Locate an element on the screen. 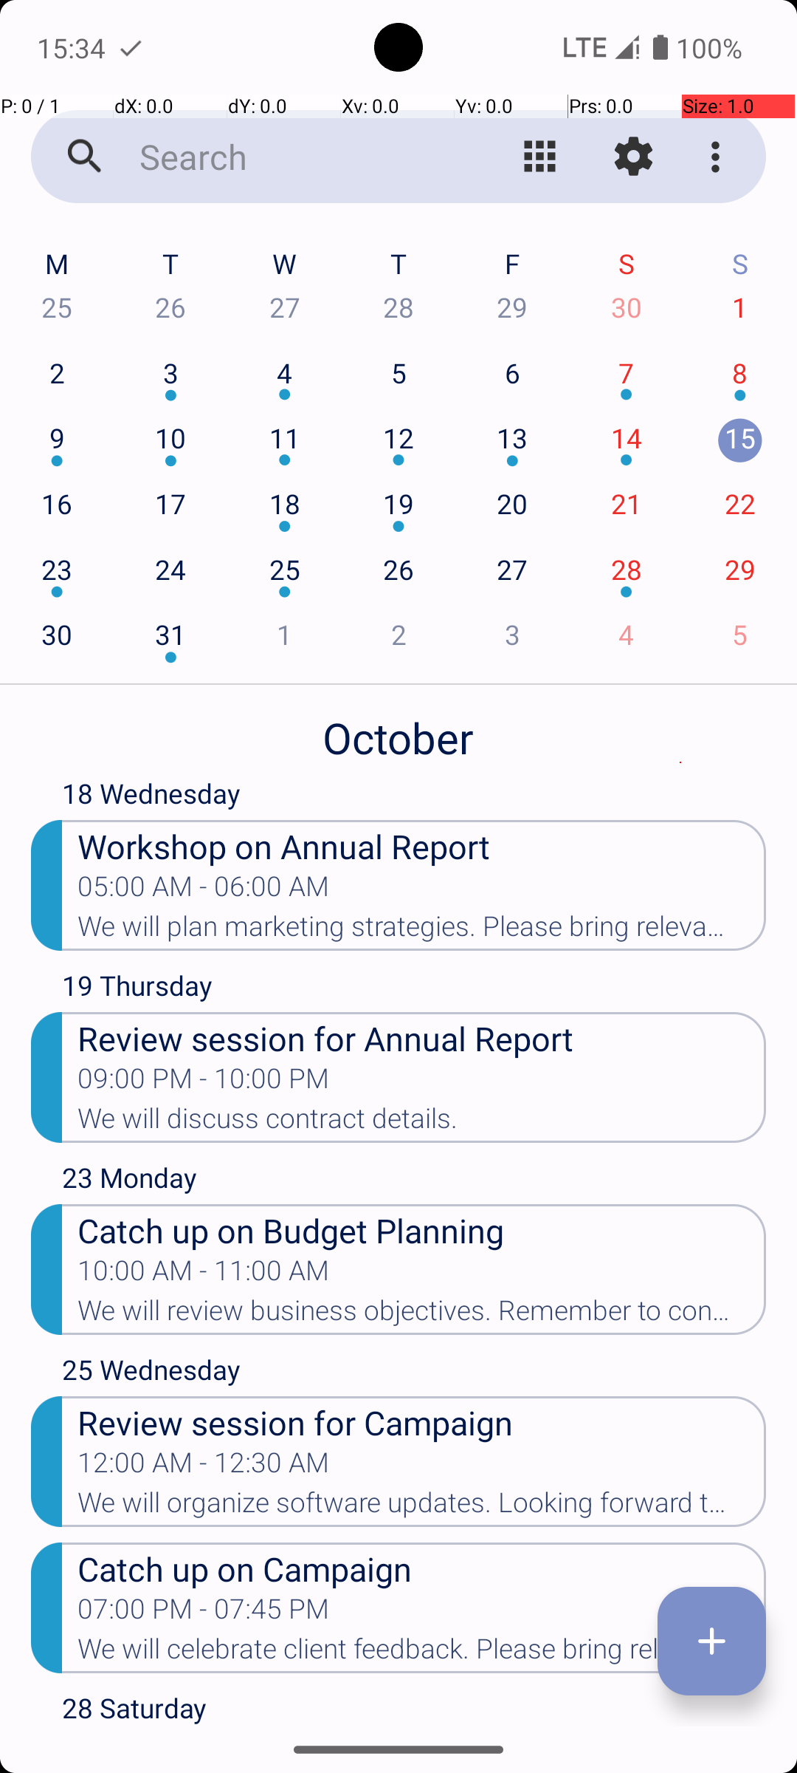 The height and width of the screenshot is (1773, 797). 07:00 PM - 07:45 PM is located at coordinates (204, 1613).